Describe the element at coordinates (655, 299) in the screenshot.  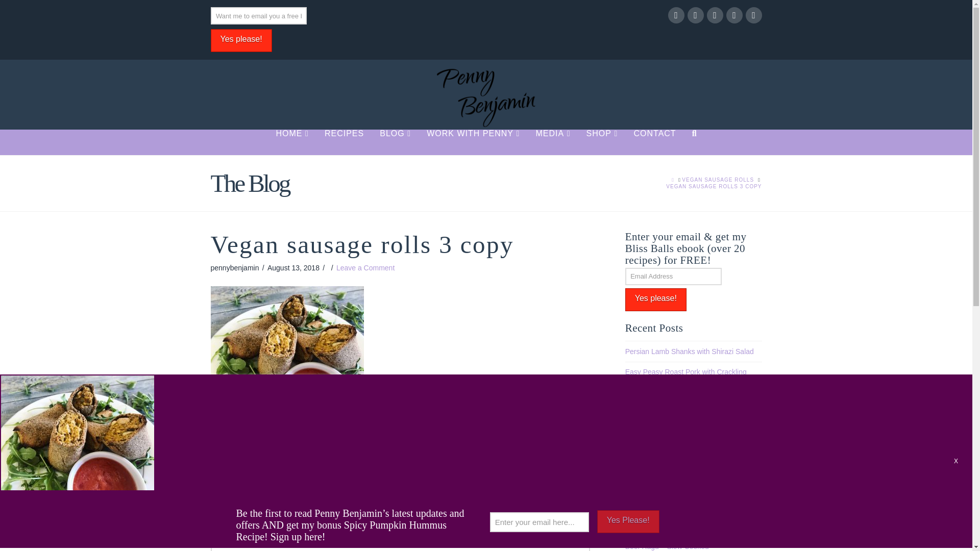
I see `Yes please!` at that location.